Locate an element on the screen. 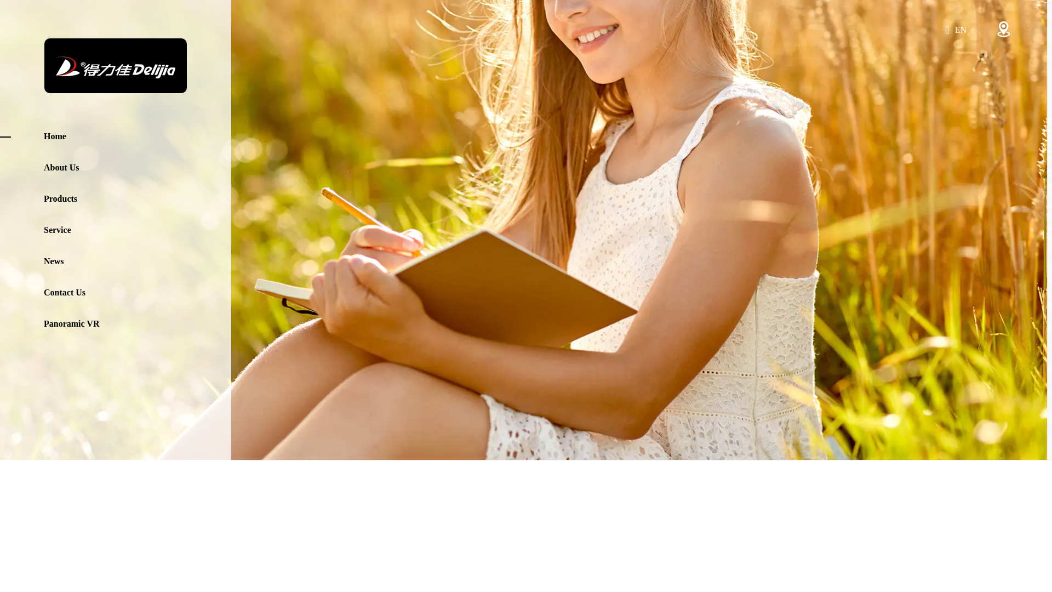 The height and width of the screenshot is (592, 1052). Contact Us is located at coordinates (138, 292).